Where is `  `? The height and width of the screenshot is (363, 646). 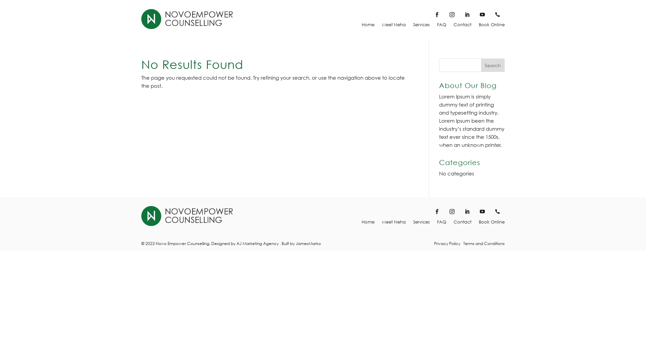    is located at coordinates (468, 213).